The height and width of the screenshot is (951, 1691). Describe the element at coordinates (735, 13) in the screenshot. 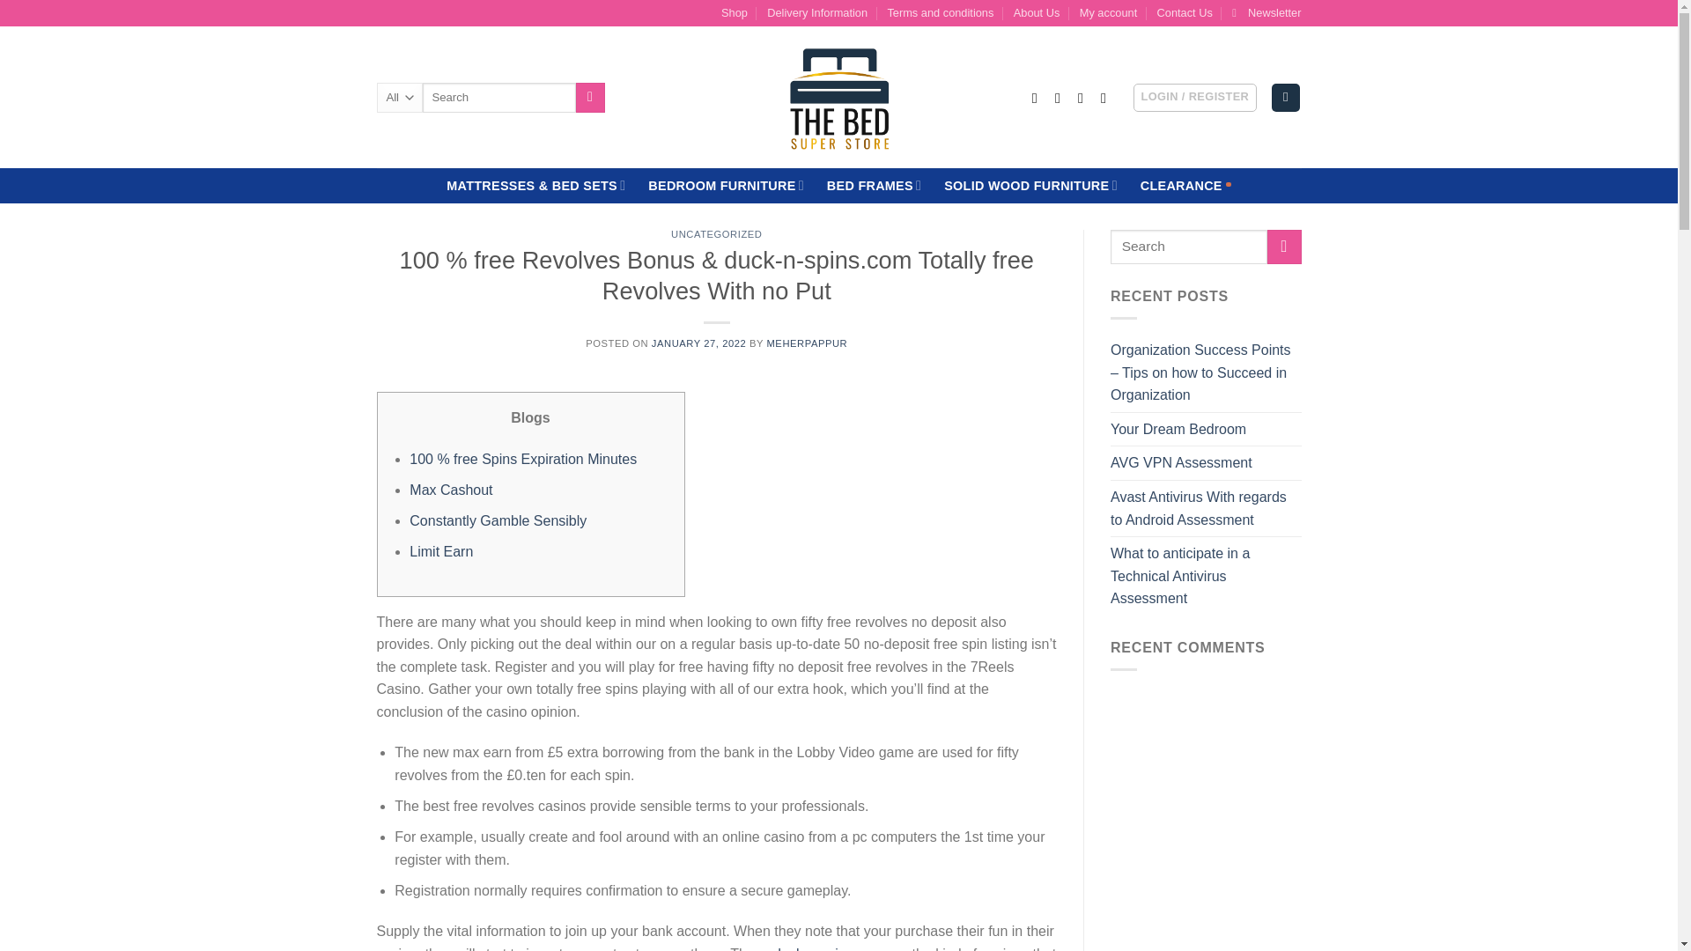

I see `Shop` at that location.